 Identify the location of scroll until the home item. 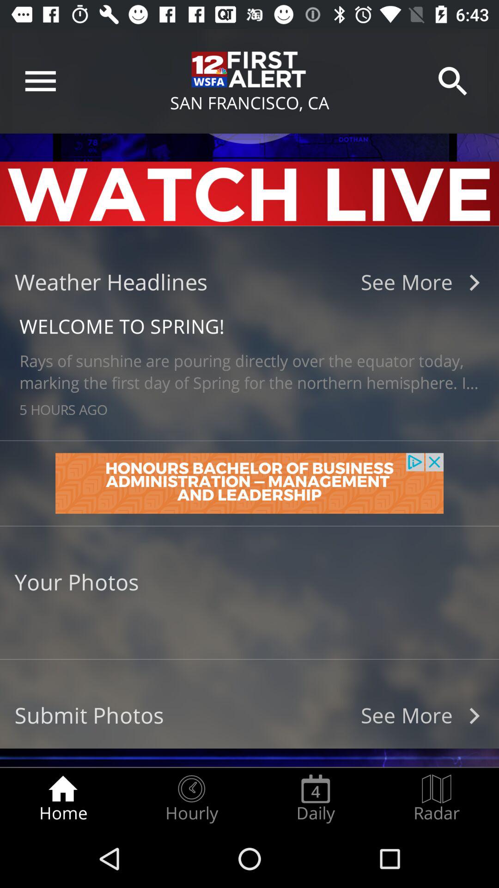
(63, 798).